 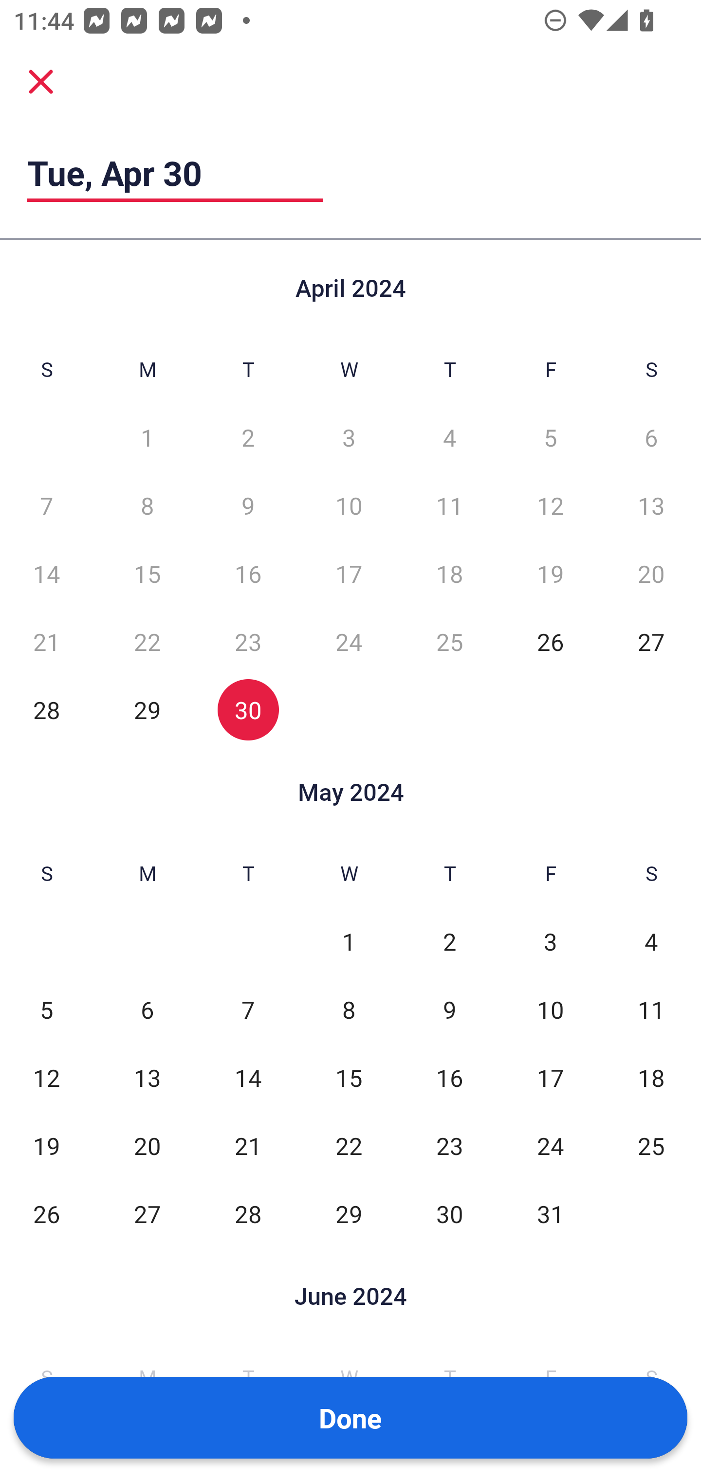 What do you see at coordinates (449, 642) in the screenshot?
I see `25 Thu, Apr 25, Not Selected` at bounding box center [449, 642].